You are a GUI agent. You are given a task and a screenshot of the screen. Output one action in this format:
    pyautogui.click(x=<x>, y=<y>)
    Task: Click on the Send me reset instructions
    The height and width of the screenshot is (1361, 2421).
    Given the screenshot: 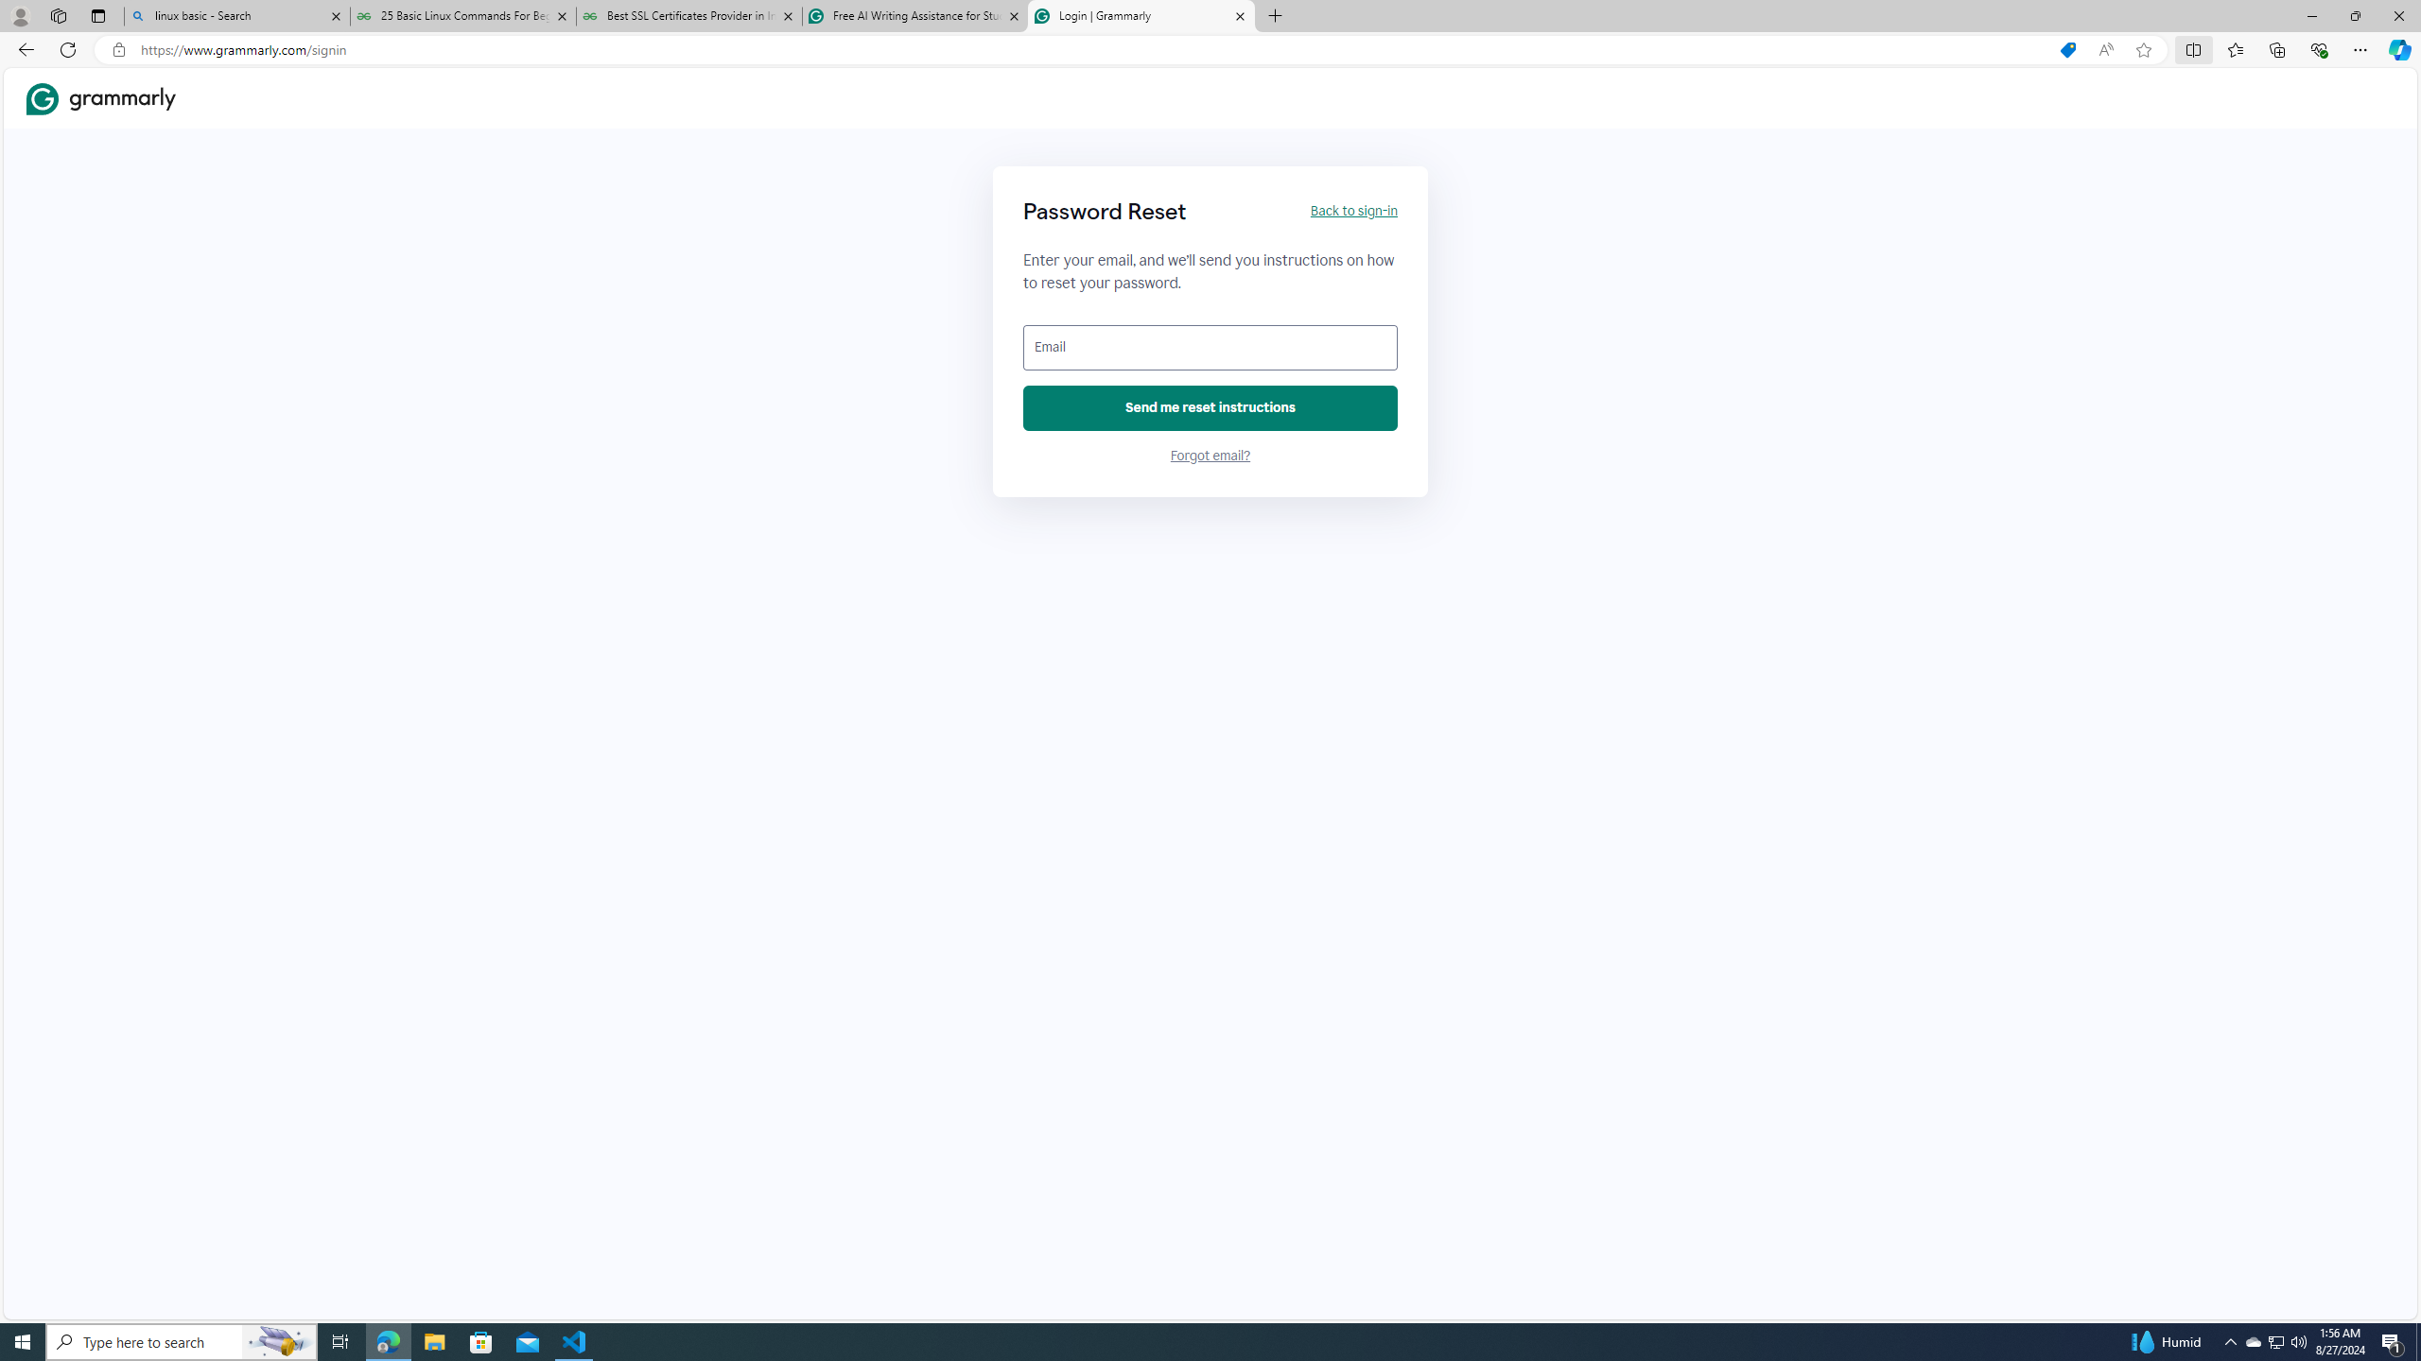 What is the action you would take?
    pyautogui.click(x=1210, y=408)
    